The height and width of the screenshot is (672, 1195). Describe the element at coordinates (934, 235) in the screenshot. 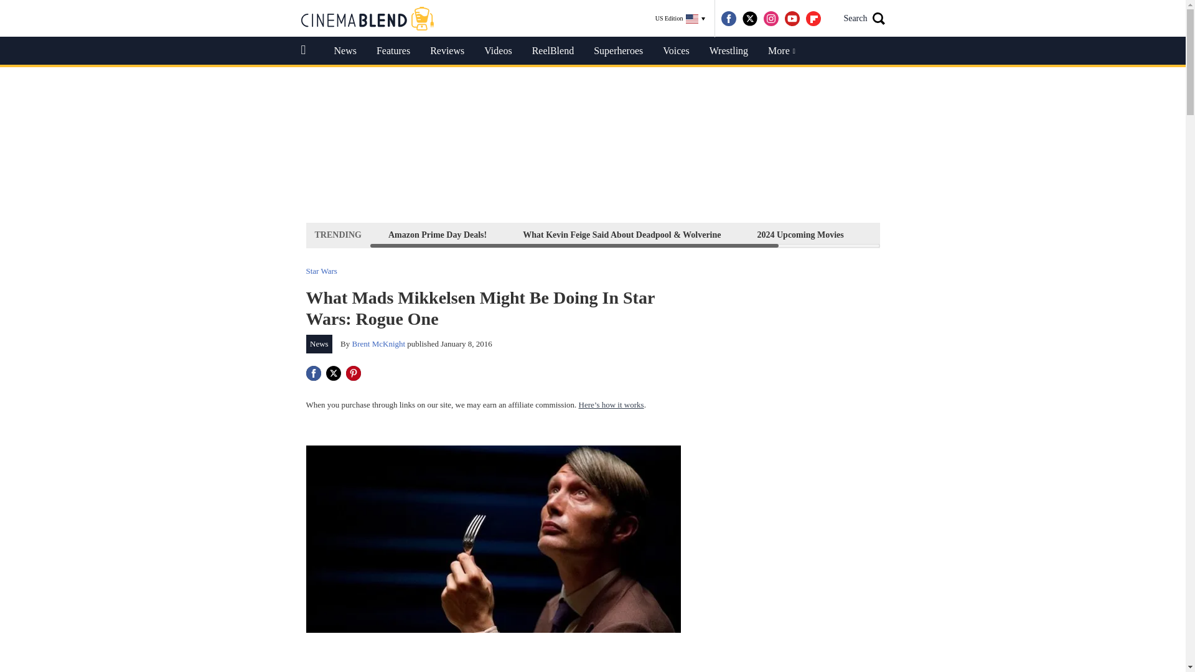

I see `100 Best Sitcoms Of All Time` at that location.